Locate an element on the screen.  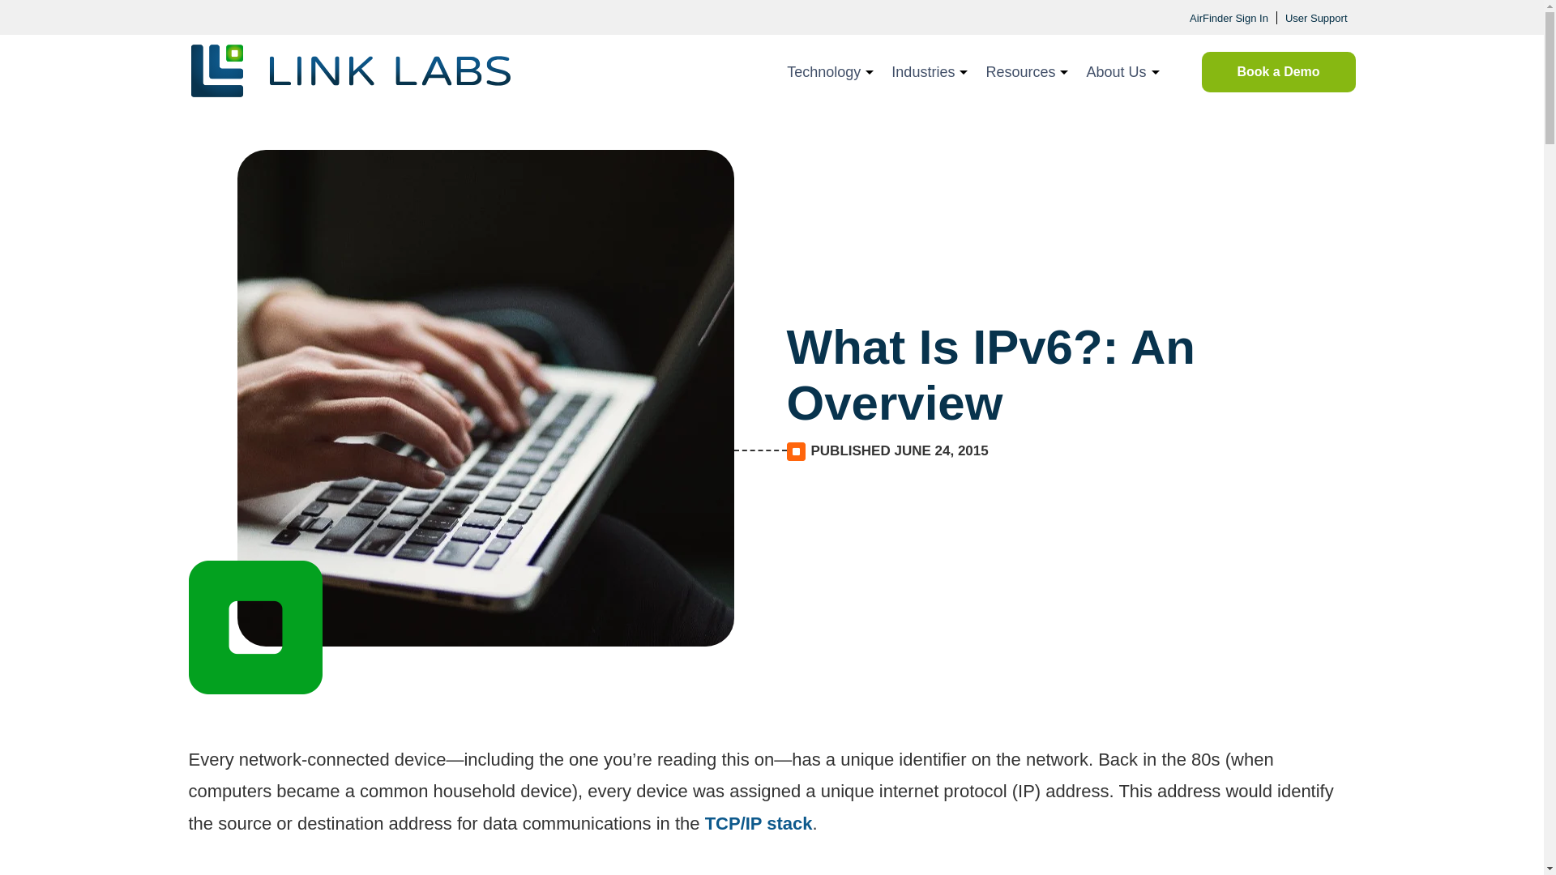
Book a Demo is located at coordinates (1278, 71).